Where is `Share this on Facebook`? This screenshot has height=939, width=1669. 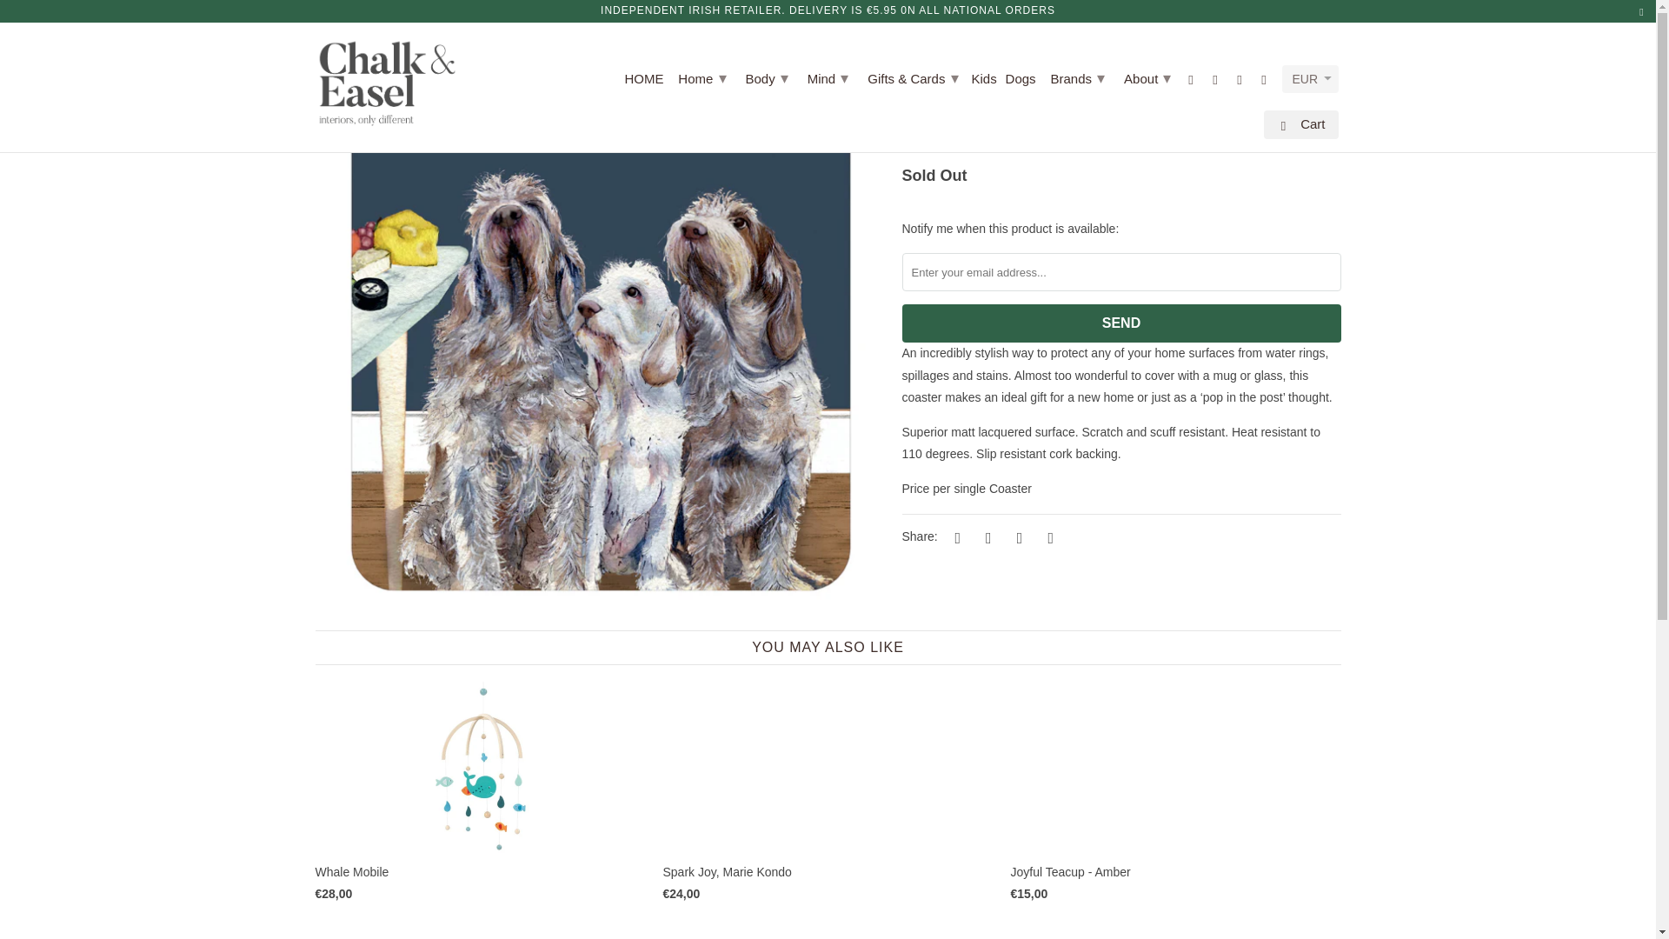 Share this on Facebook is located at coordinates (986, 537).